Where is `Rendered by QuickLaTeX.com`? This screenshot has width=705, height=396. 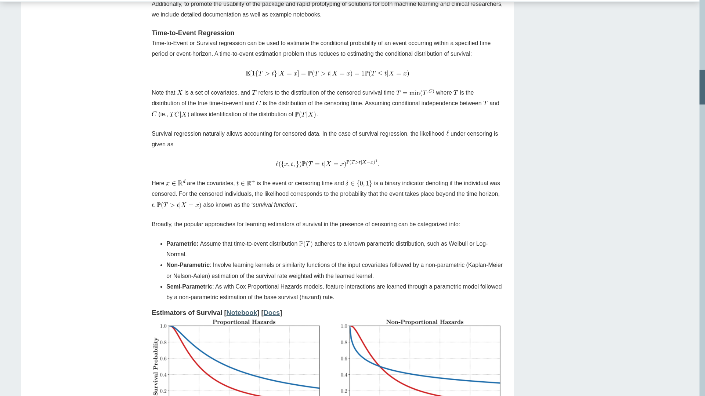
Rendered by QuickLaTeX.com is located at coordinates (485, 103).